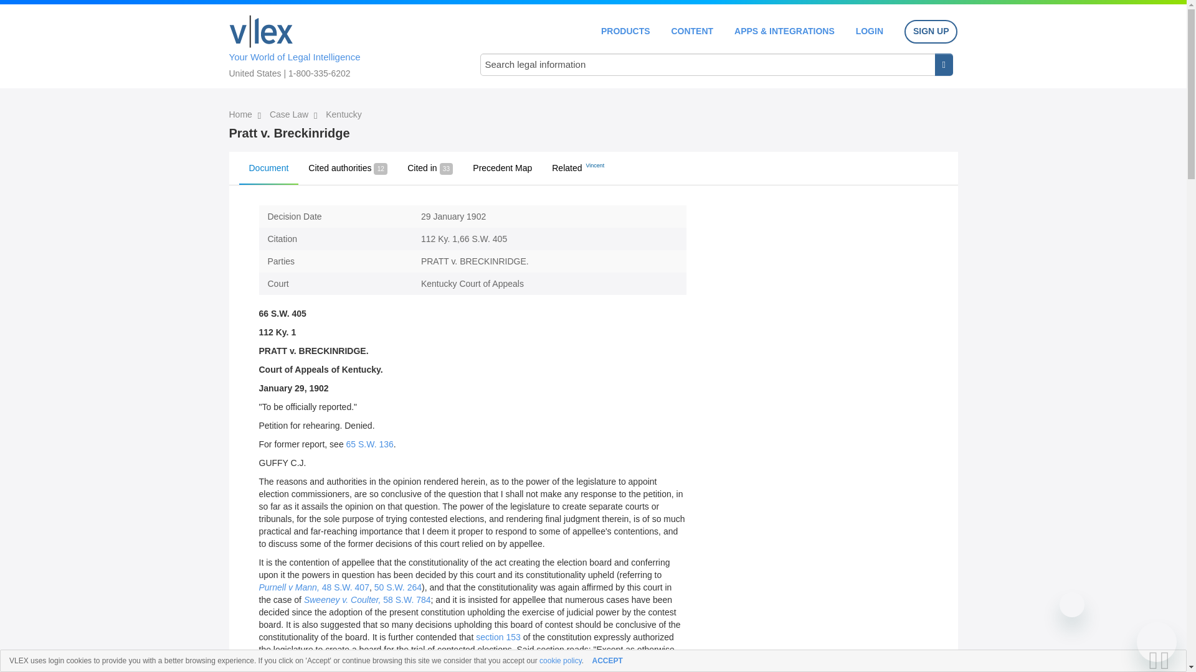 The width and height of the screenshot is (1196, 672). Describe the element at coordinates (290, 114) in the screenshot. I see `Case Law` at that location.